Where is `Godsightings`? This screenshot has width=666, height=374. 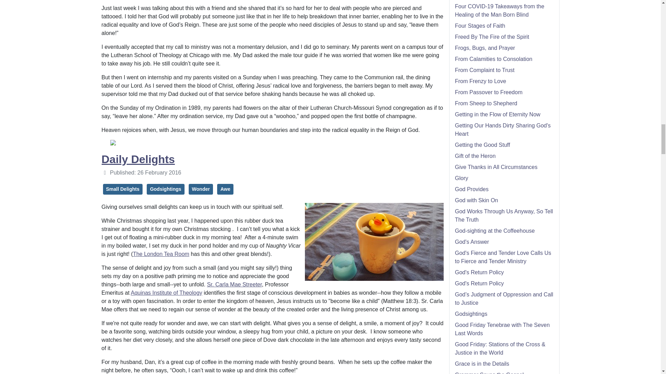 Godsightings is located at coordinates (165, 189).